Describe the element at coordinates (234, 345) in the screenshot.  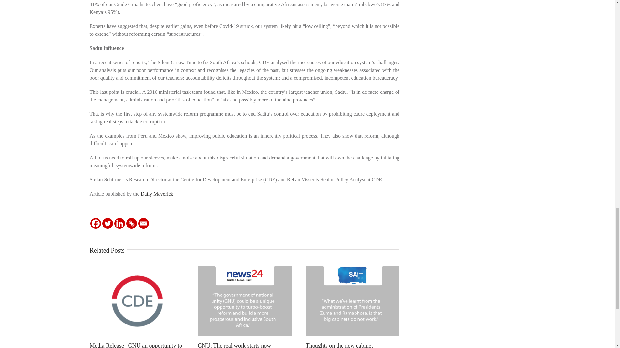
I see `GNU: The real work starts now` at that location.